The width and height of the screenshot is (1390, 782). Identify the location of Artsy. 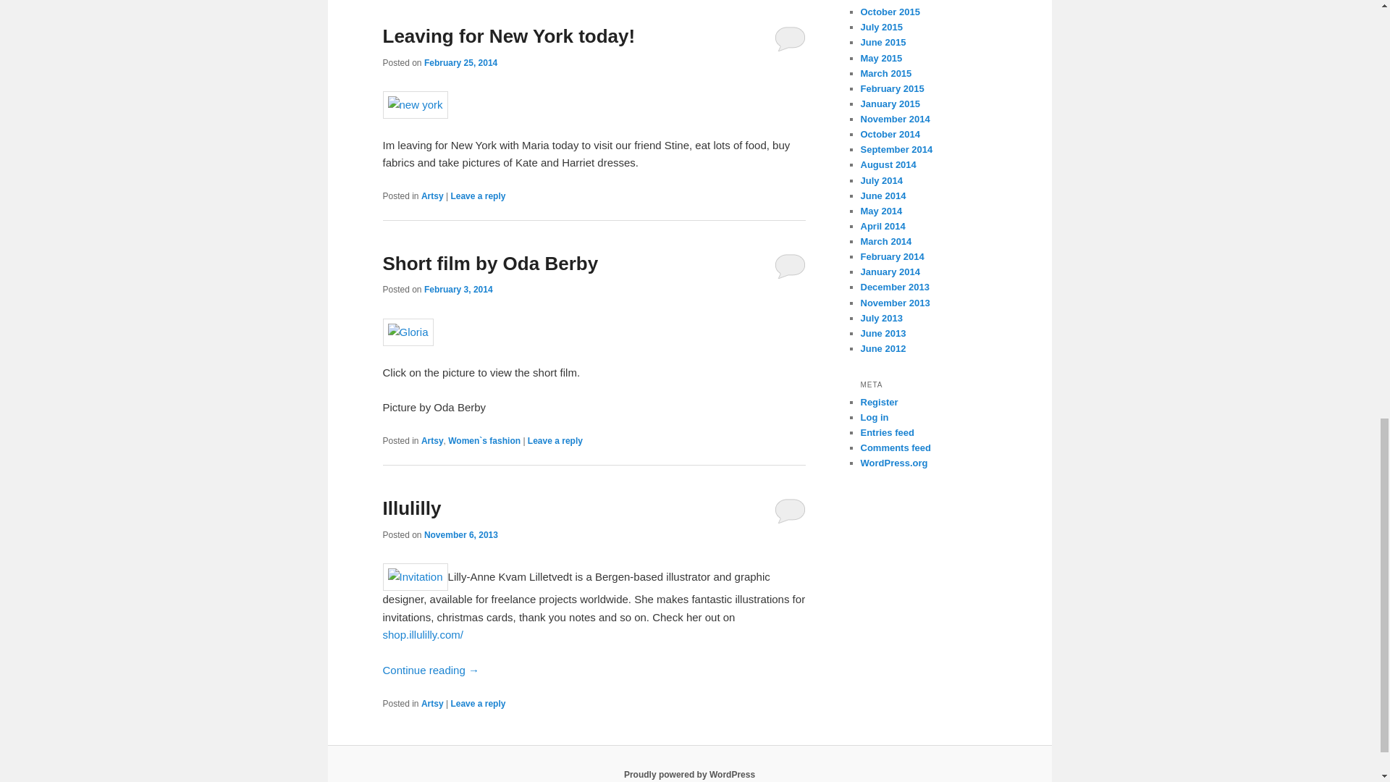
(431, 440).